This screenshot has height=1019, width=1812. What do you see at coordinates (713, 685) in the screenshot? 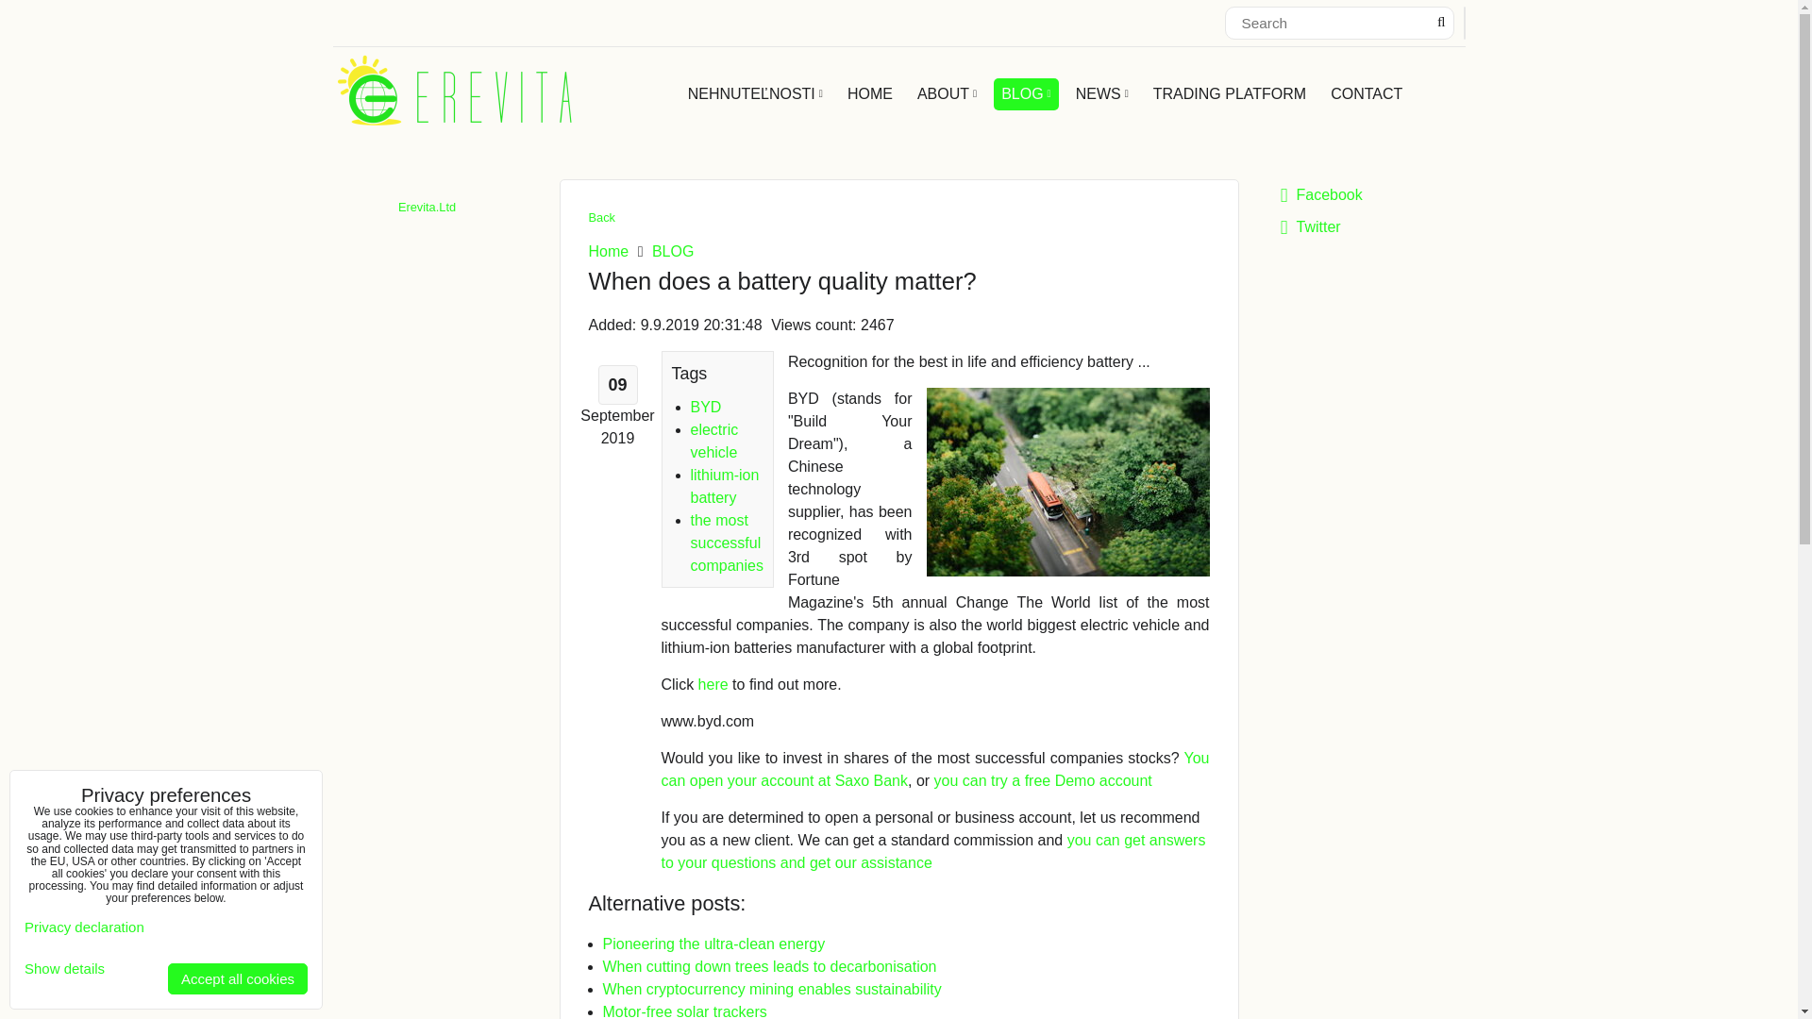
I see `here` at bounding box center [713, 685].